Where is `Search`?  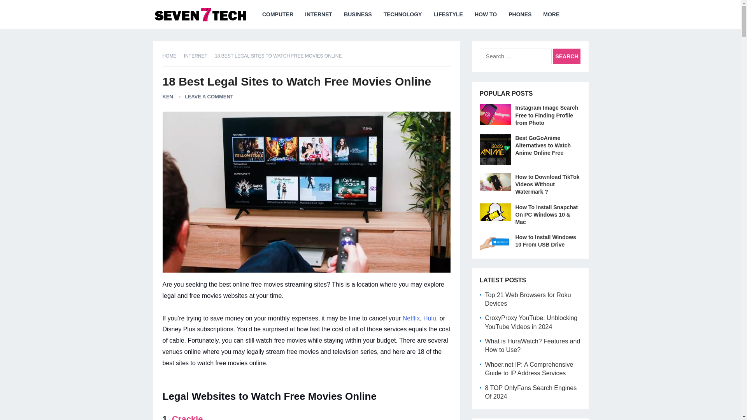
Search is located at coordinates (566, 56).